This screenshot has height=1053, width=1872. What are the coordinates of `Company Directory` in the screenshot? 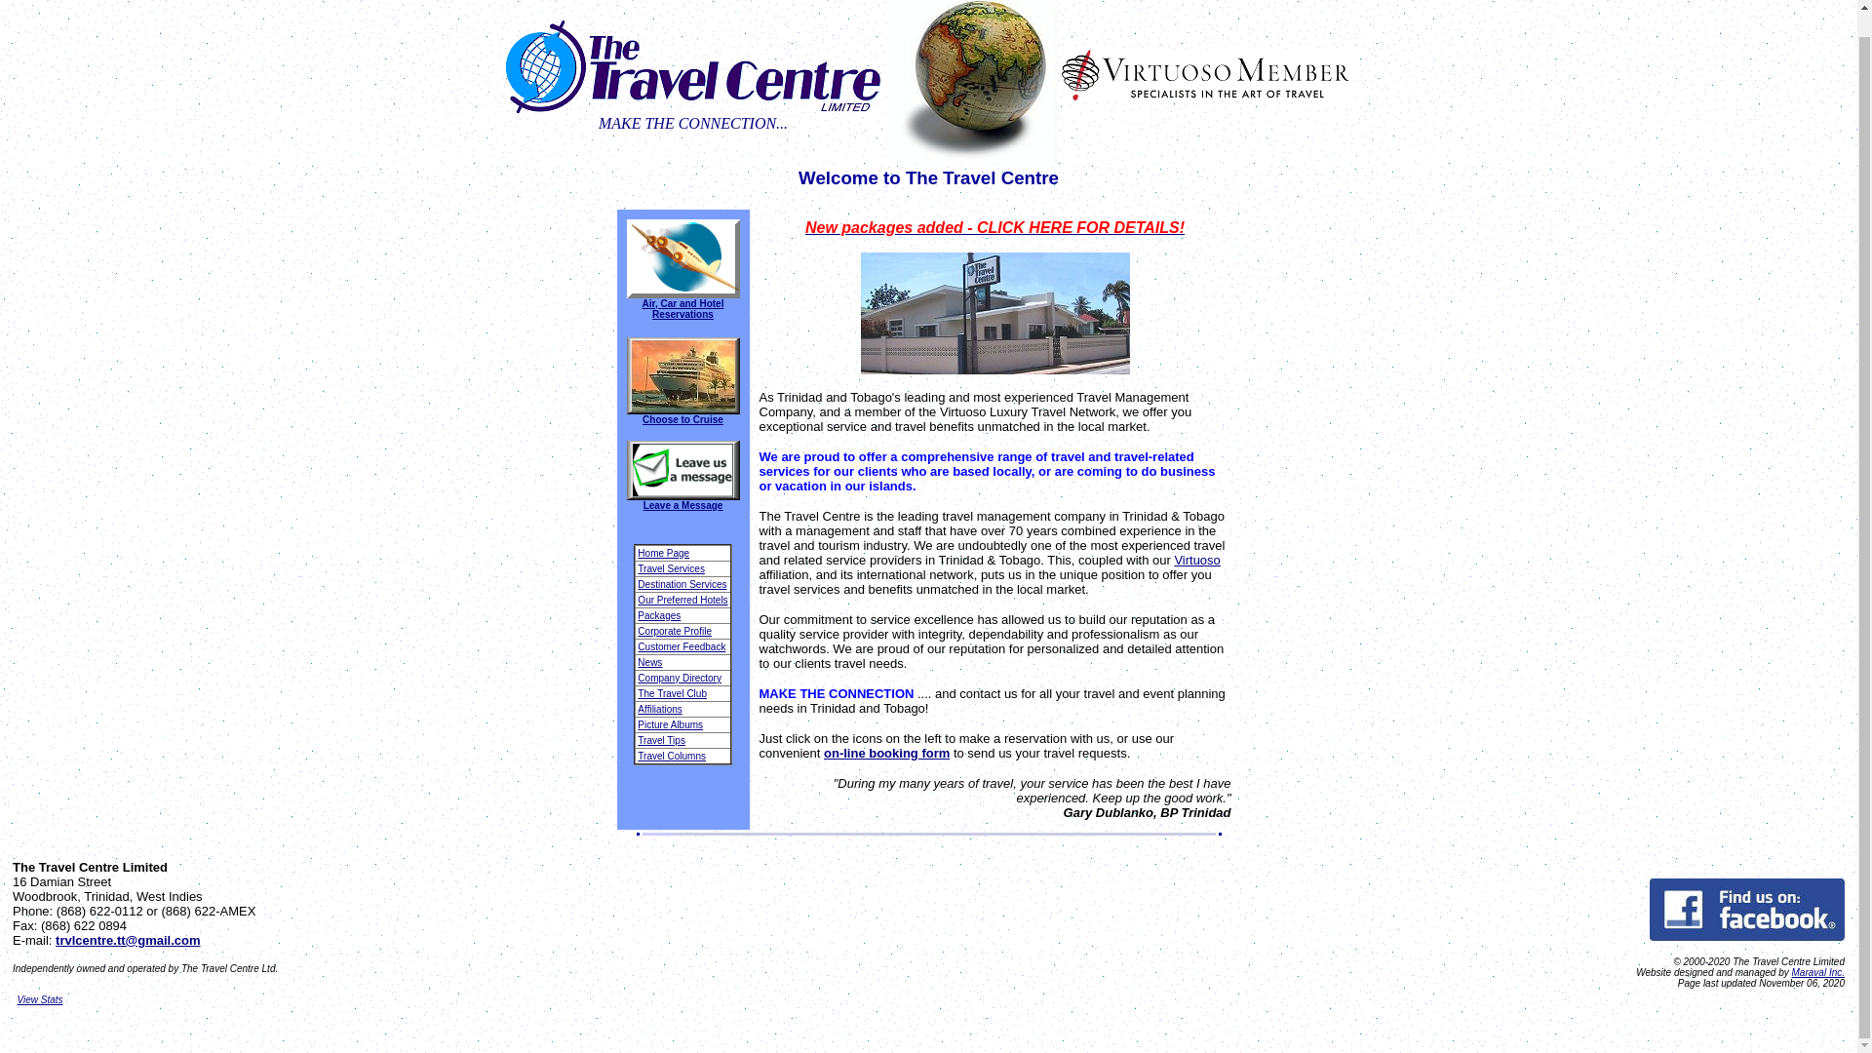 It's located at (679, 678).